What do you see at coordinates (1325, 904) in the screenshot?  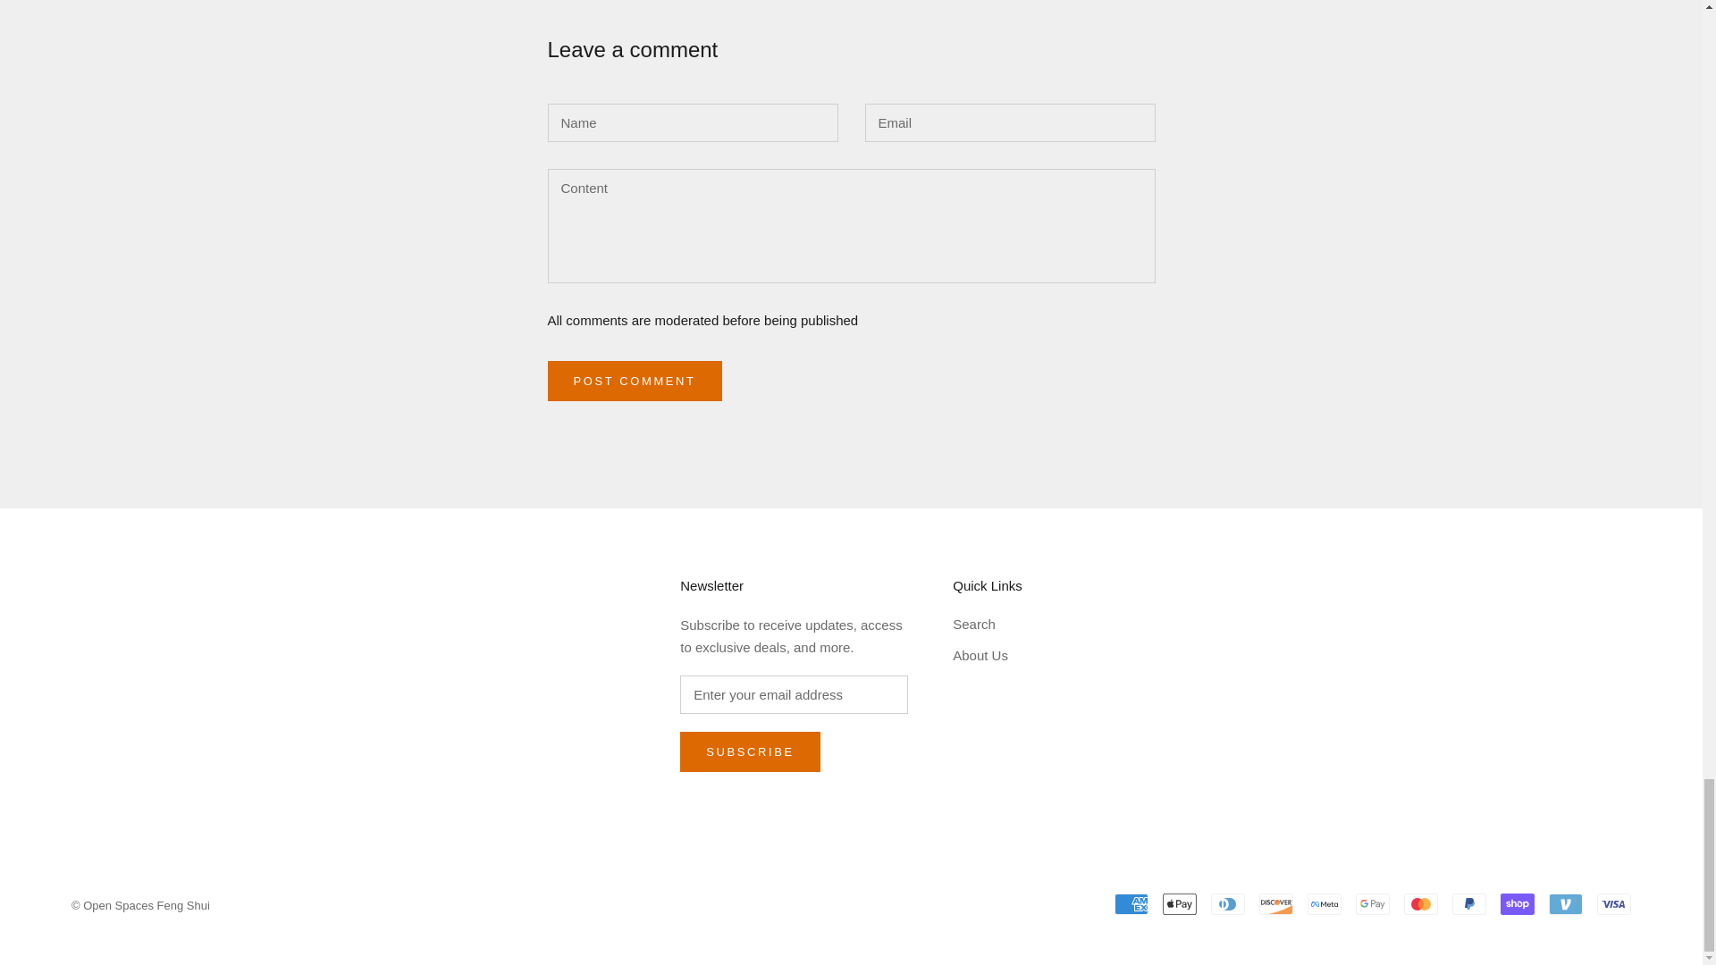 I see `Meta Pay` at bounding box center [1325, 904].